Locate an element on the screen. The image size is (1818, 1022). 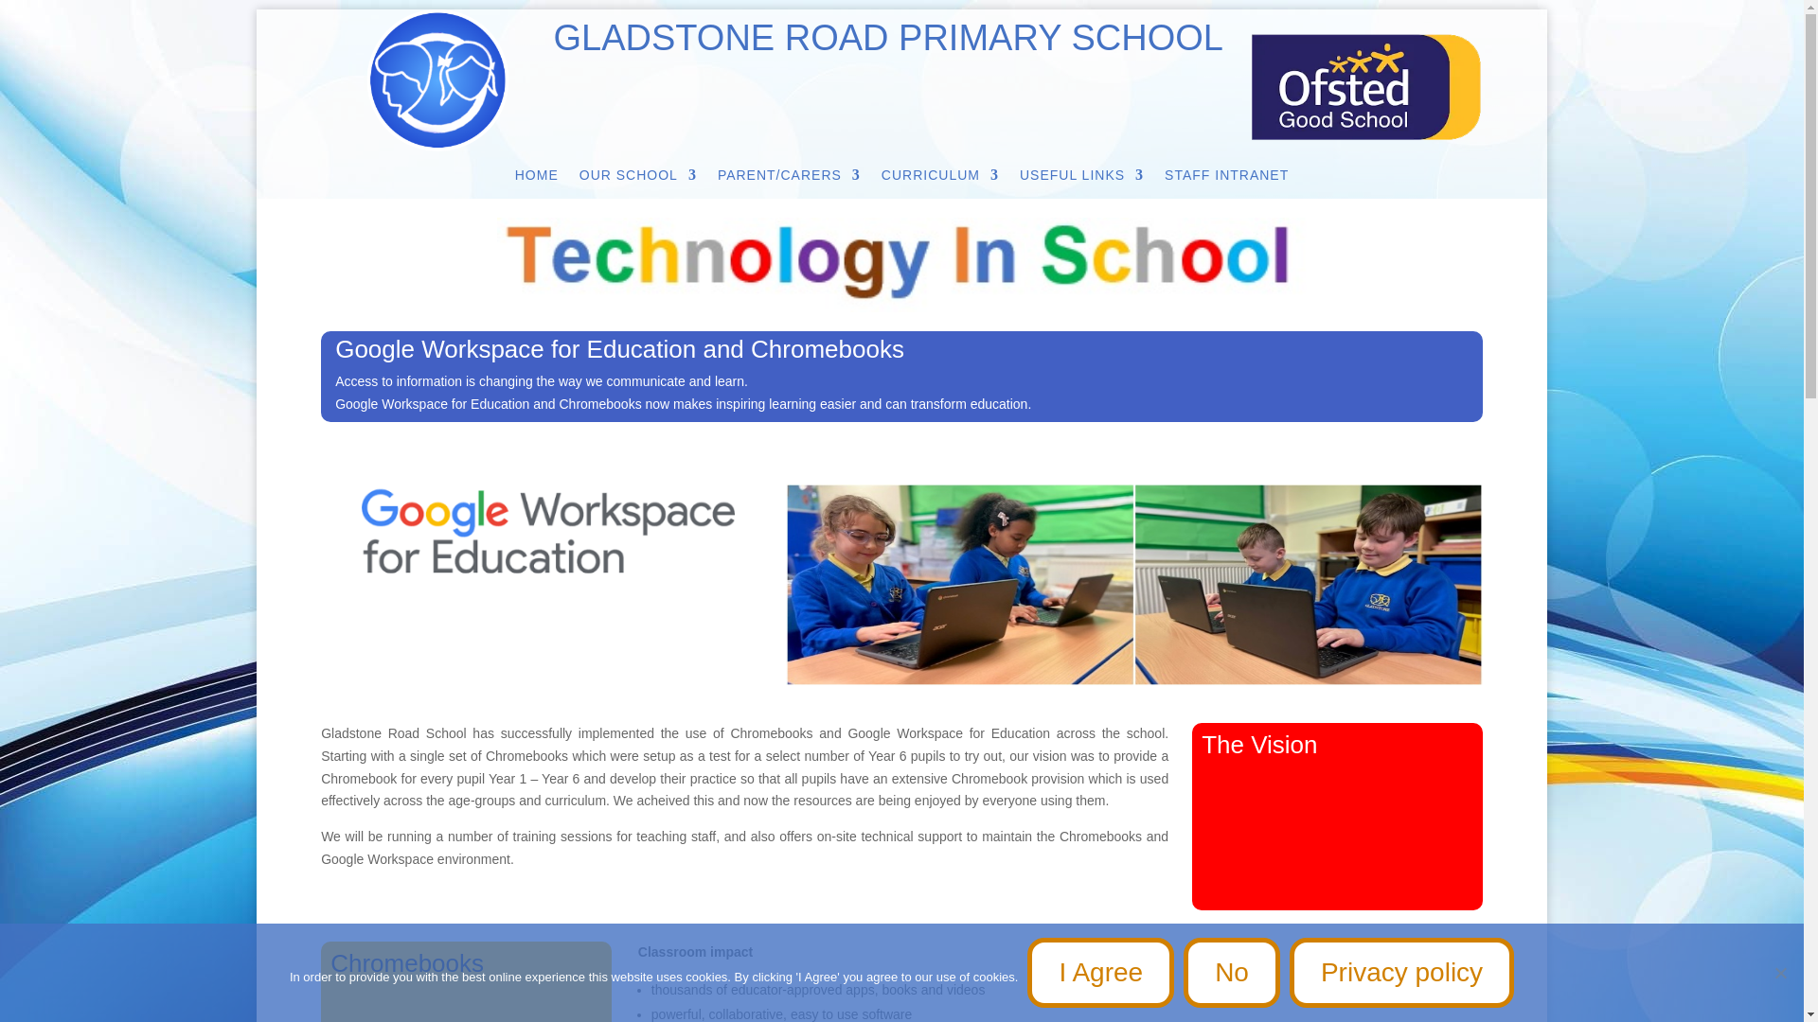
techlogo is located at coordinates (901, 265).